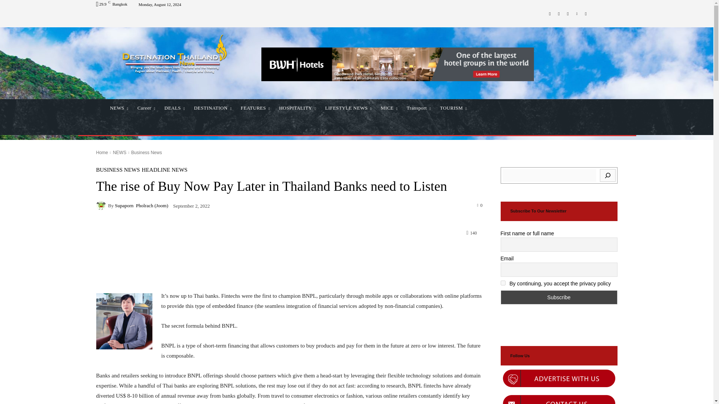  What do you see at coordinates (550, 13) in the screenshot?
I see `Facebook` at bounding box center [550, 13].